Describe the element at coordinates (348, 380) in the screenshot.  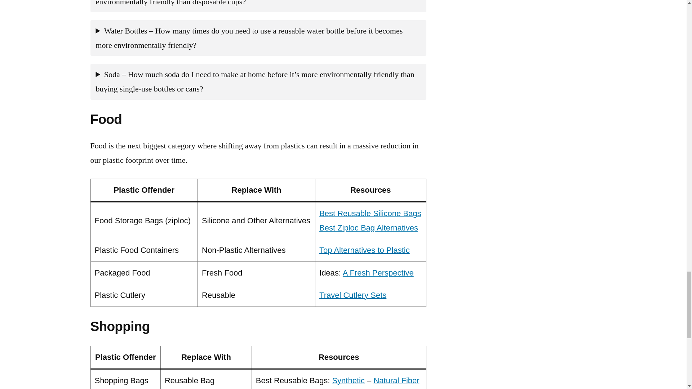
I see `Synthetic` at that location.